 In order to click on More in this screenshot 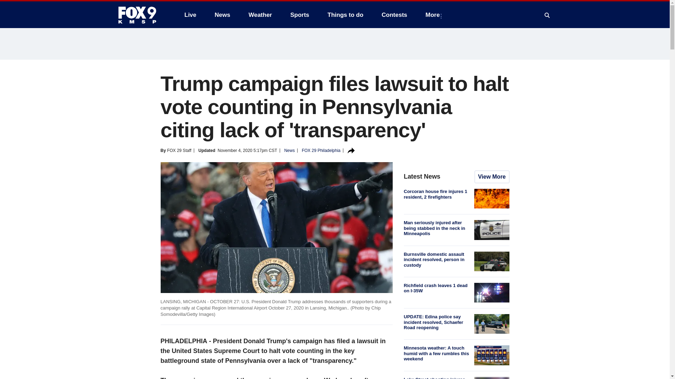, I will do `click(434, 15)`.